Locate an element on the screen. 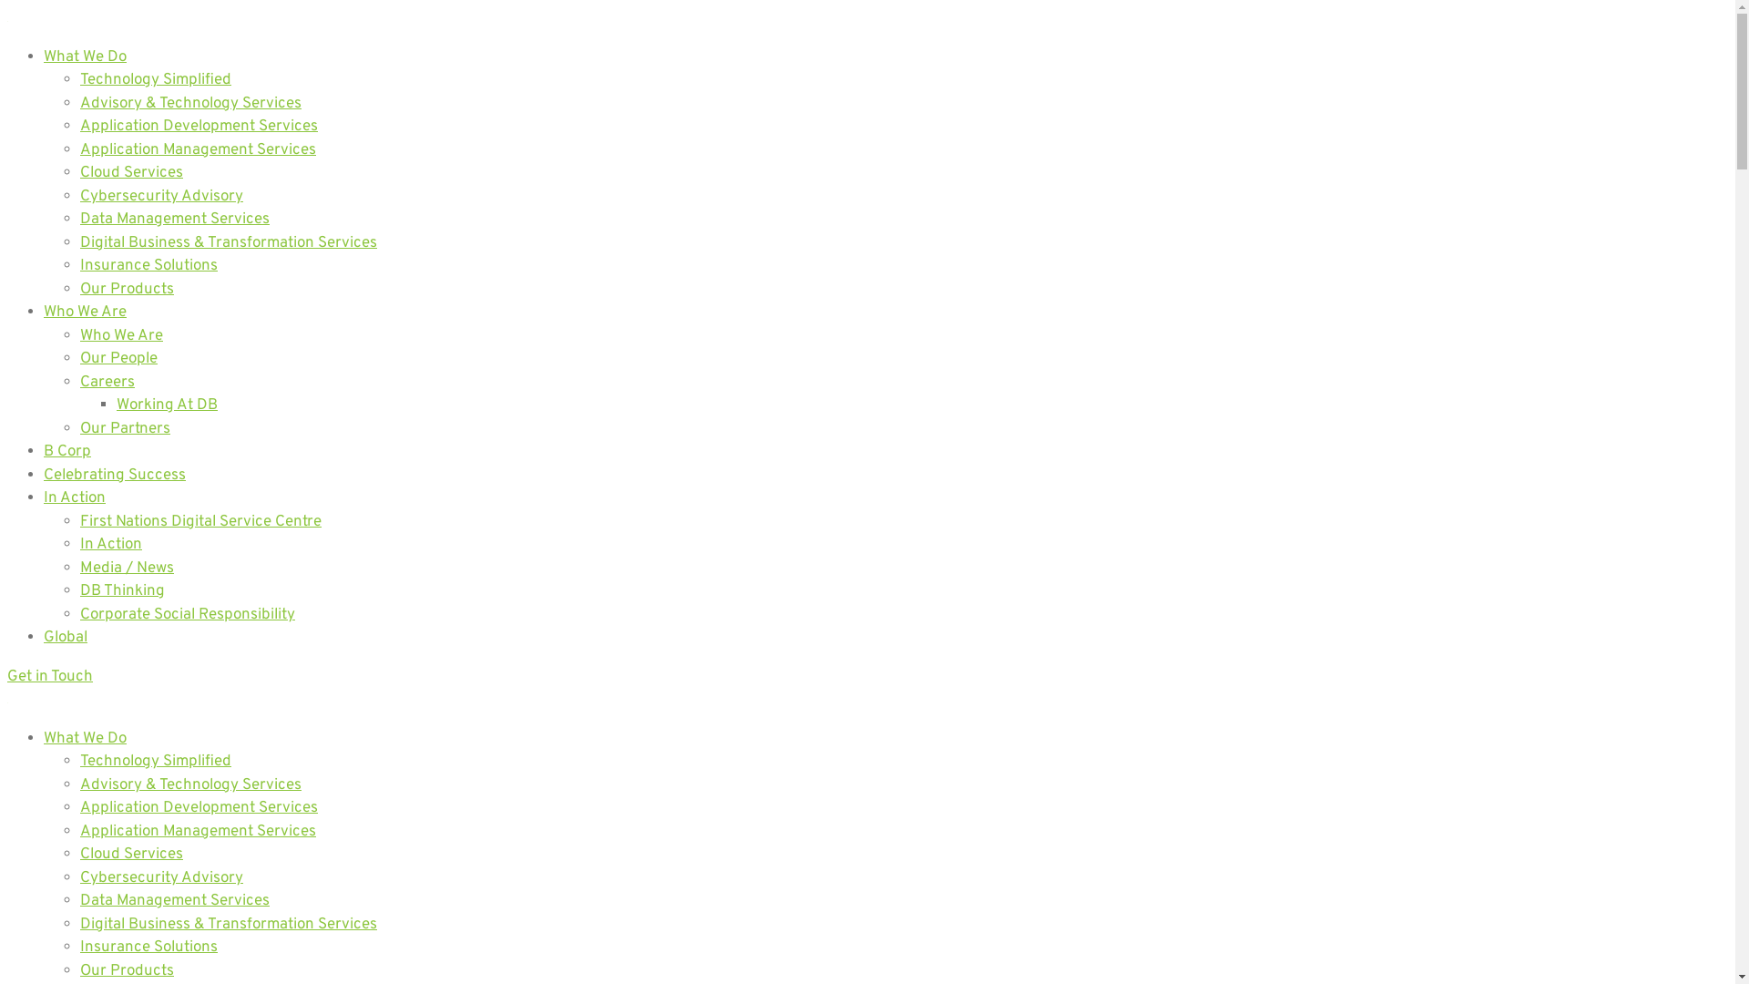 This screenshot has width=1749, height=984. Working At DB is located at coordinates (168, 405).